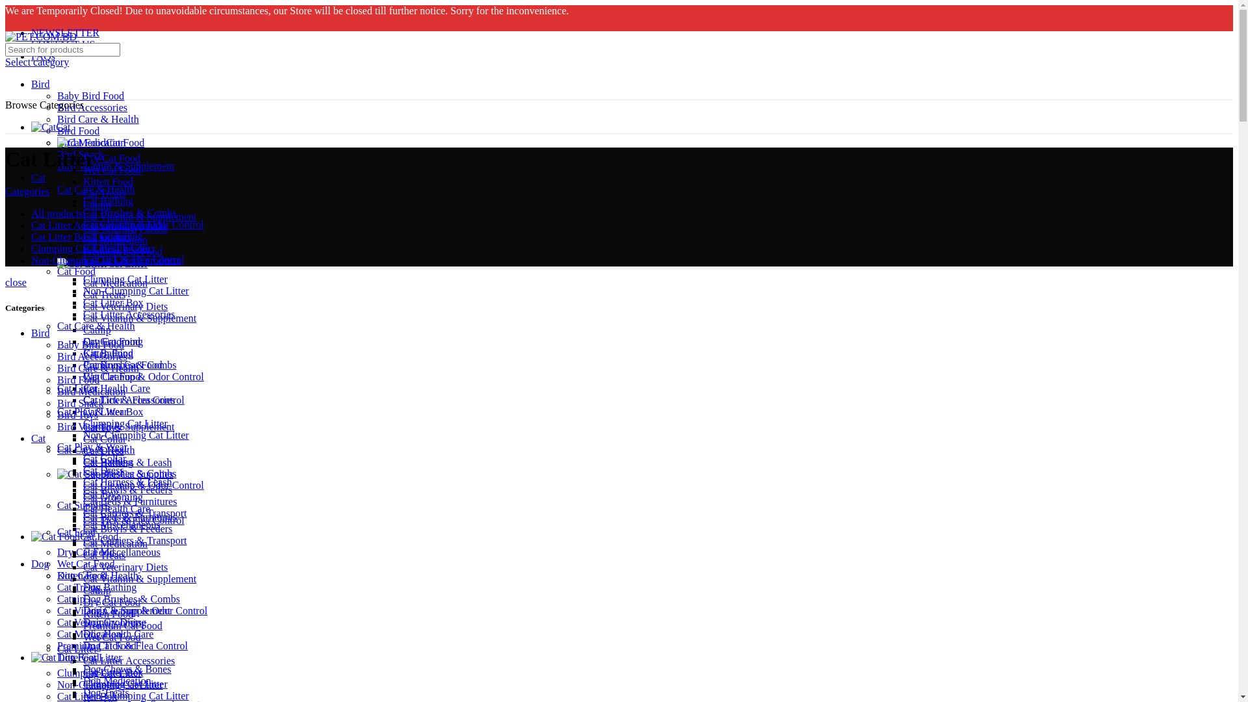 This screenshot has width=1248, height=702. I want to click on Non-Clumping Cat Litter, so click(110, 685).